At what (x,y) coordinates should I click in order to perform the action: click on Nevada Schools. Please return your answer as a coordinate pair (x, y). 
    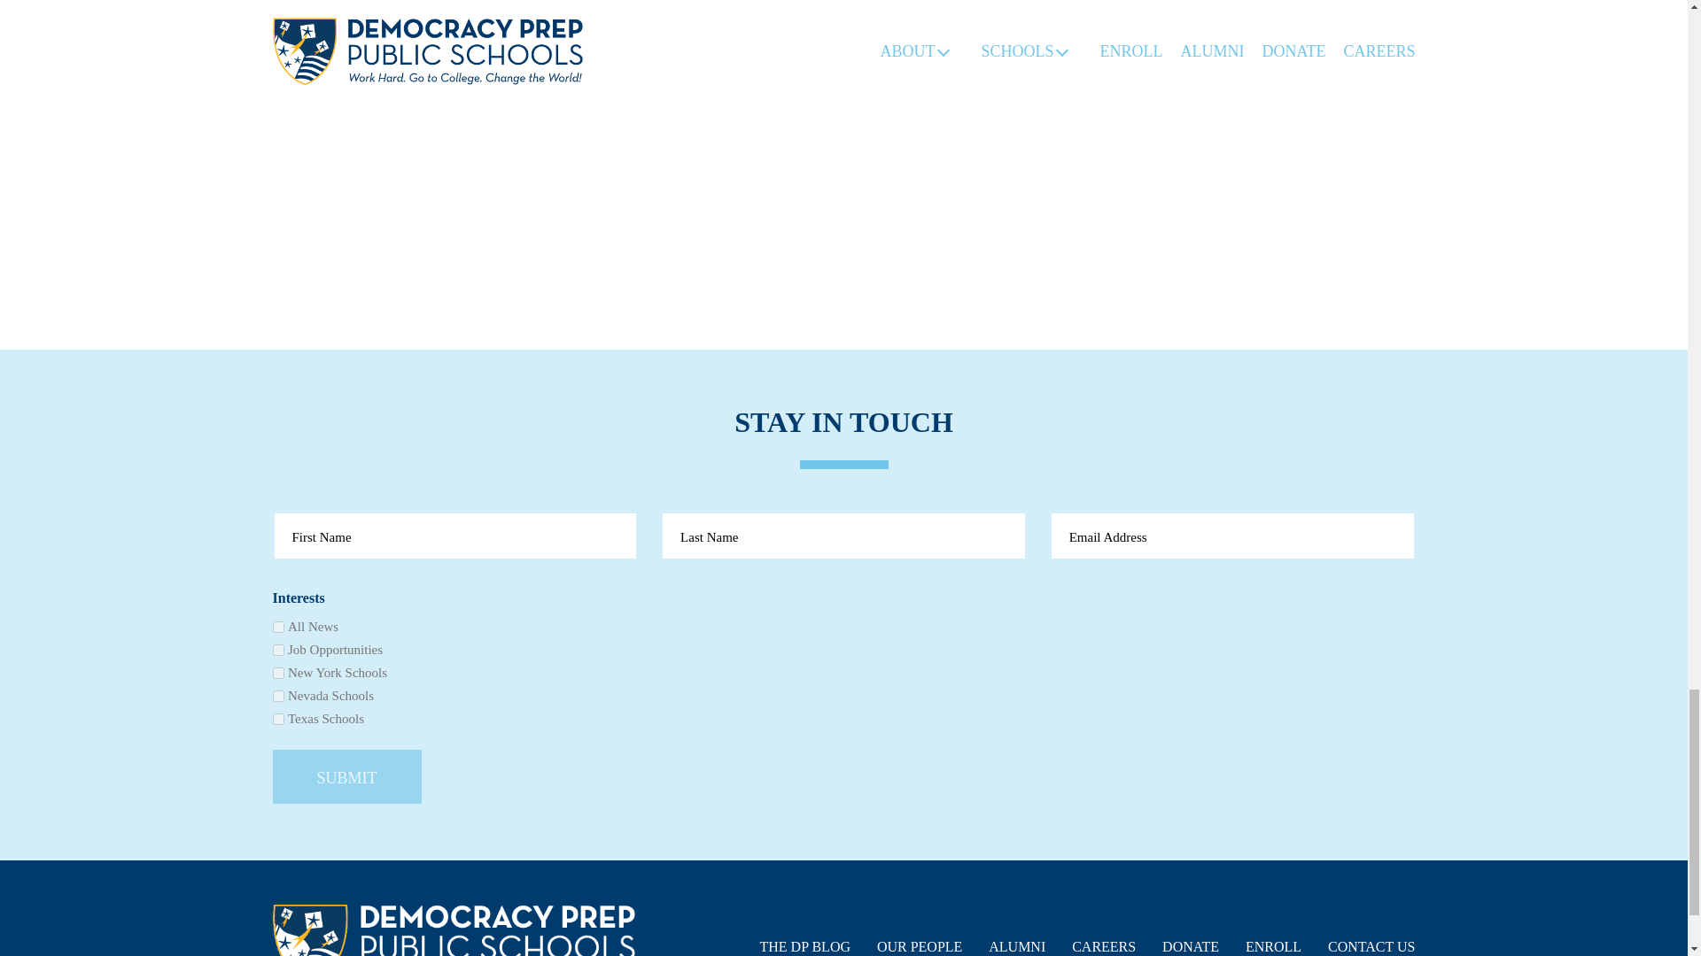
    Looking at the image, I should click on (278, 696).